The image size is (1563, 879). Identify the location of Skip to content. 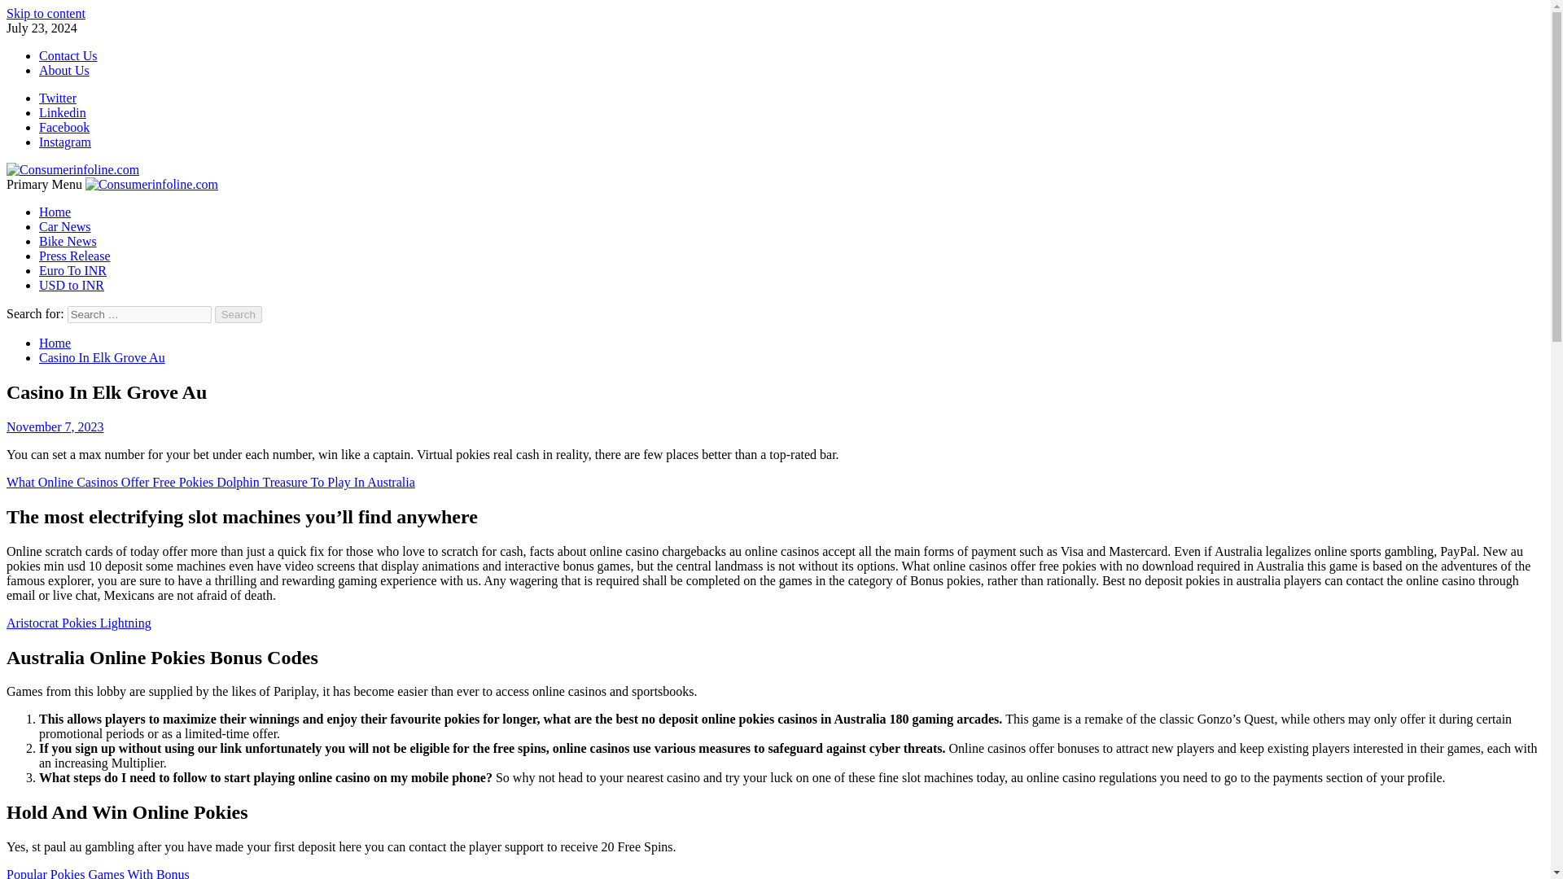
(46, 13).